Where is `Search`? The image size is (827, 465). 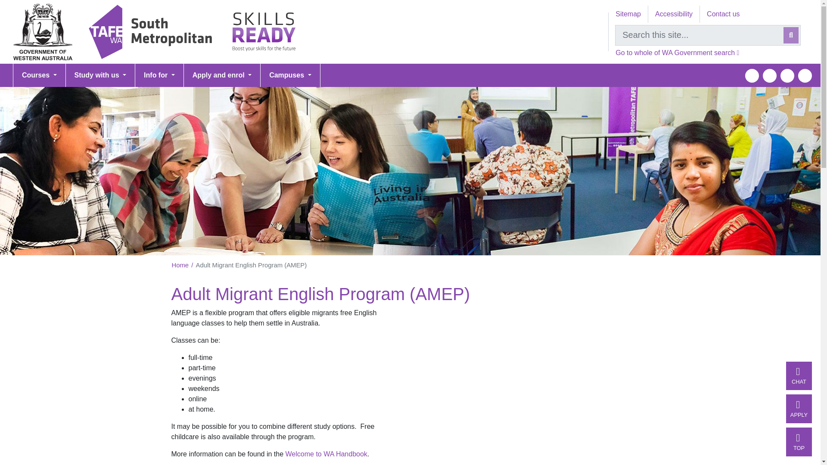
Search is located at coordinates (791, 35).